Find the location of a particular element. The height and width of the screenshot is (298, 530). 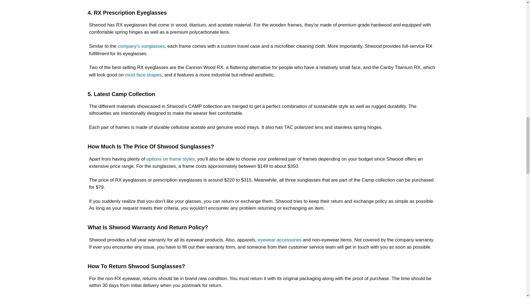

eyewear accessories is located at coordinates (279, 240).